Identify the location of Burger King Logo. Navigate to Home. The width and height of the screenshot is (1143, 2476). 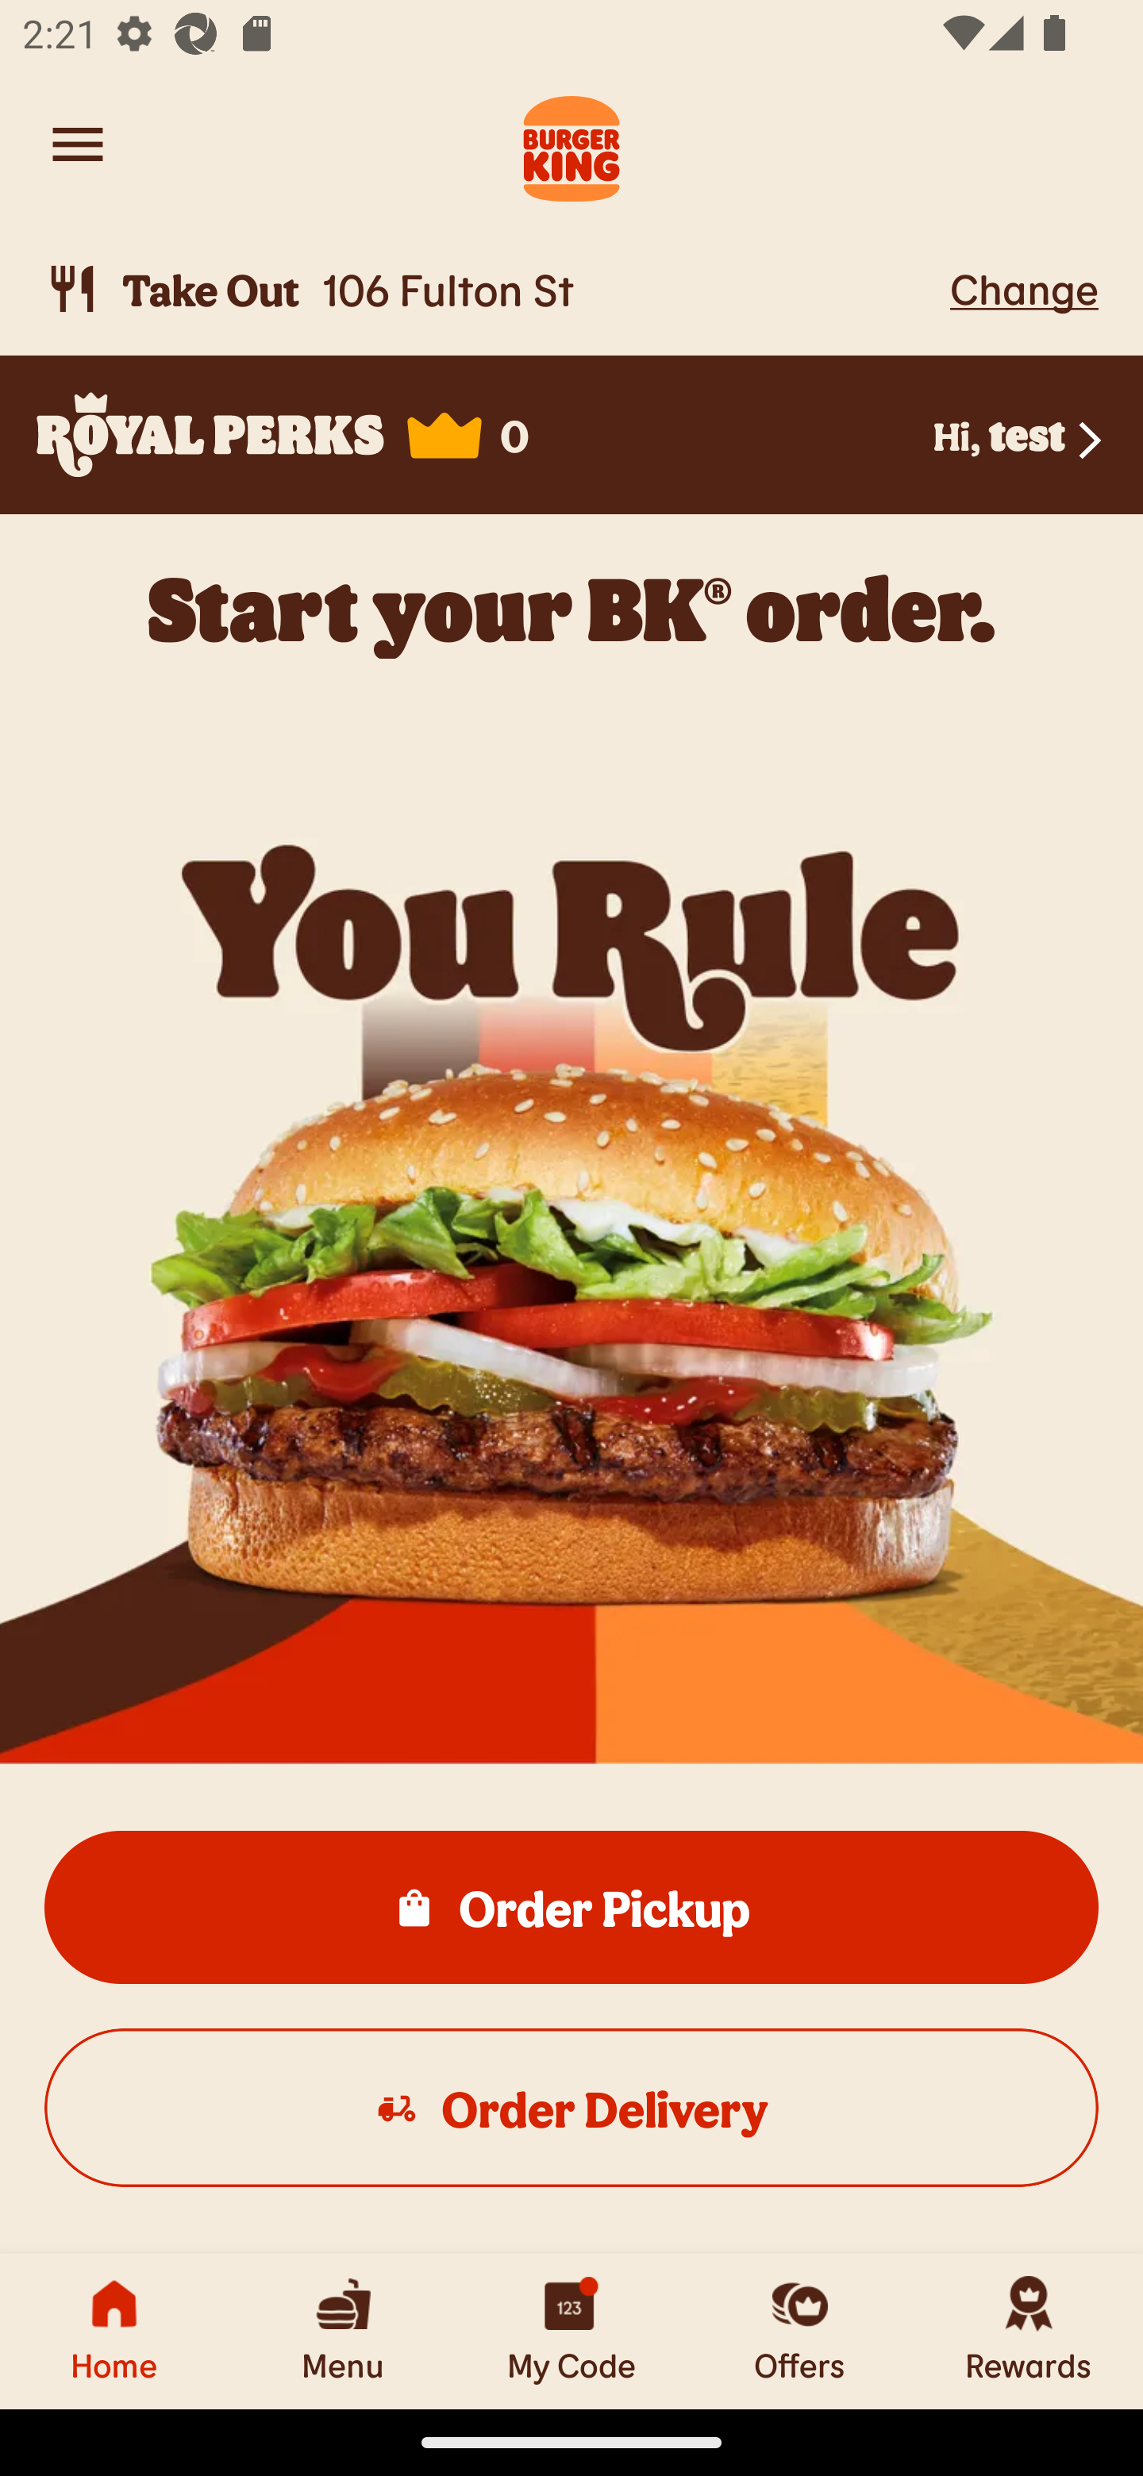
(571, 144).